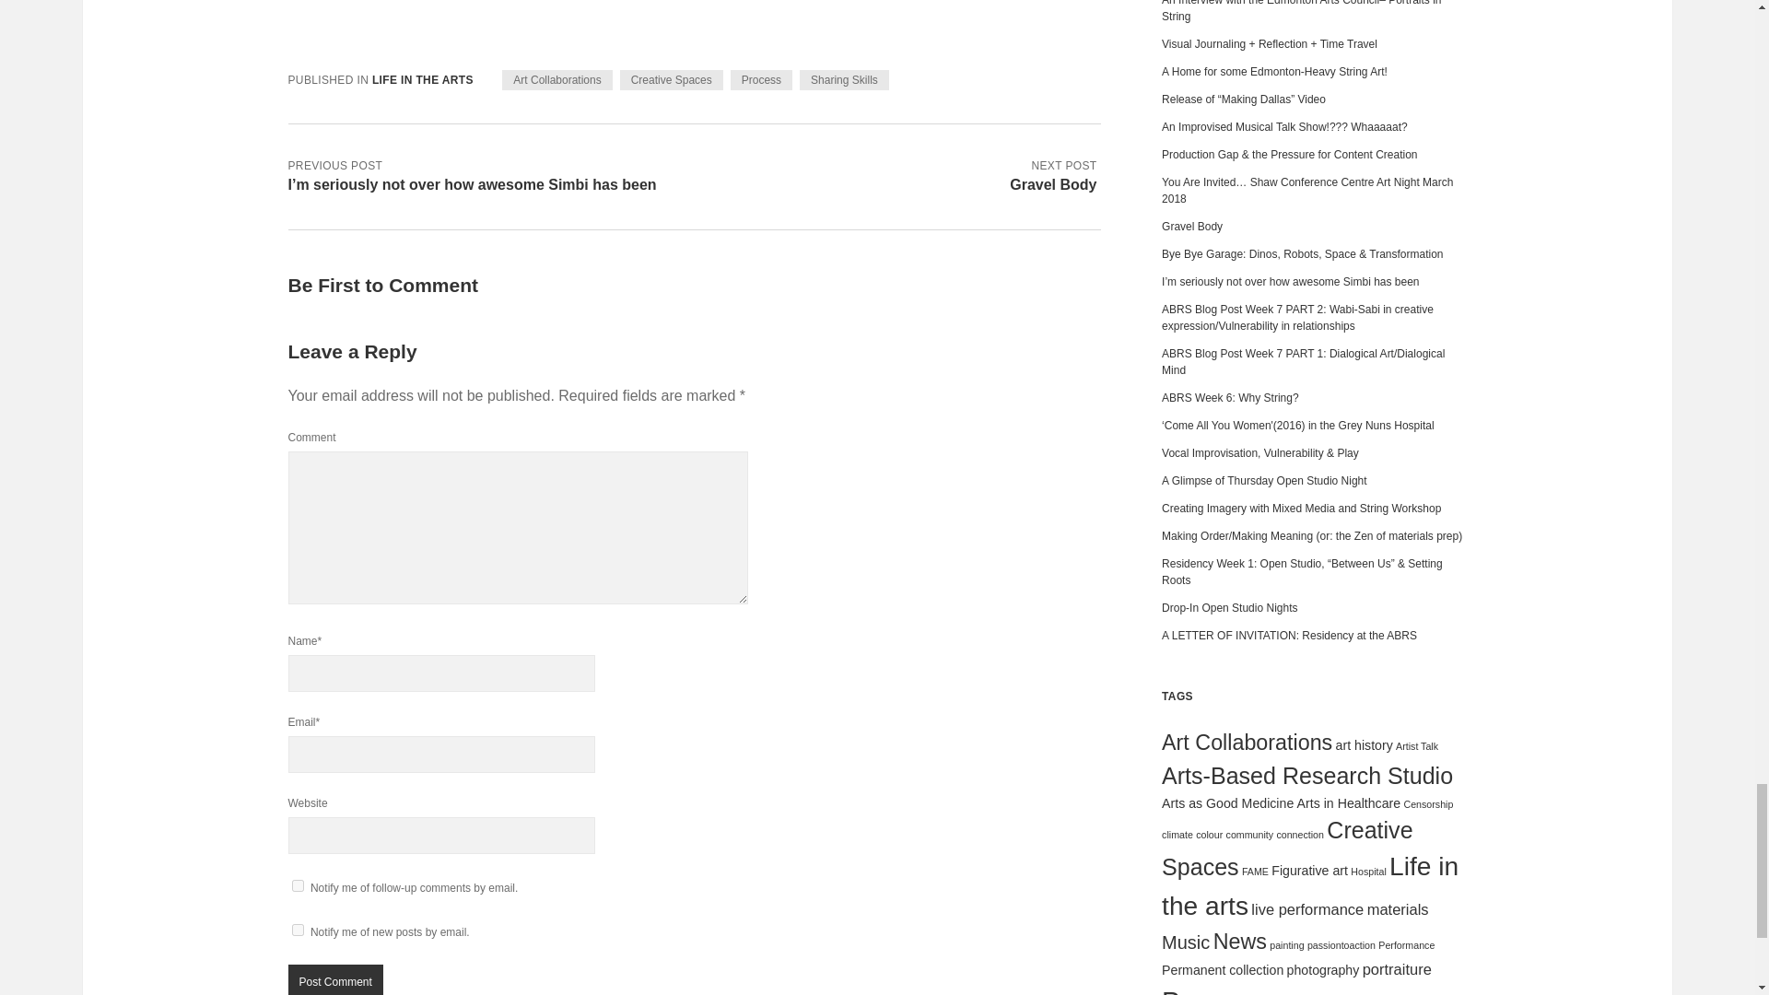 Image resolution: width=1769 pixels, height=995 pixels. What do you see at coordinates (844, 79) in the screenshot?
I see `View all posts tagged Sharing Skills` at bounding box center [844, 79].